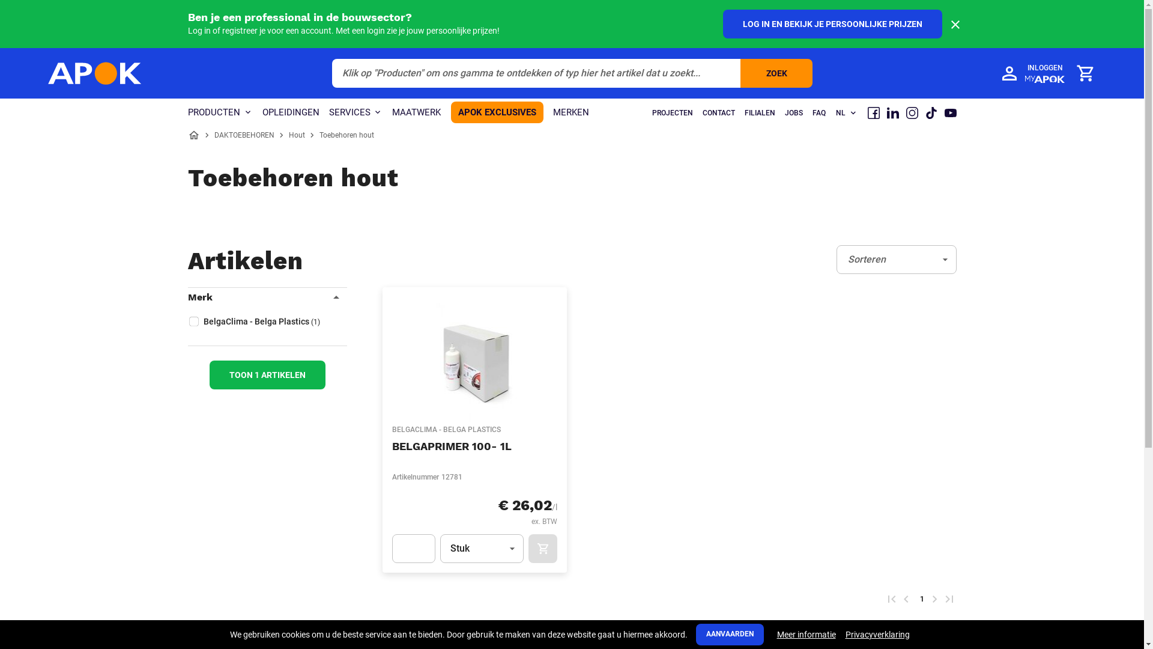  What do you see at coordinates (950, 113) in the screenshot?
I see `Youtube` at bounding box center [950, 113].